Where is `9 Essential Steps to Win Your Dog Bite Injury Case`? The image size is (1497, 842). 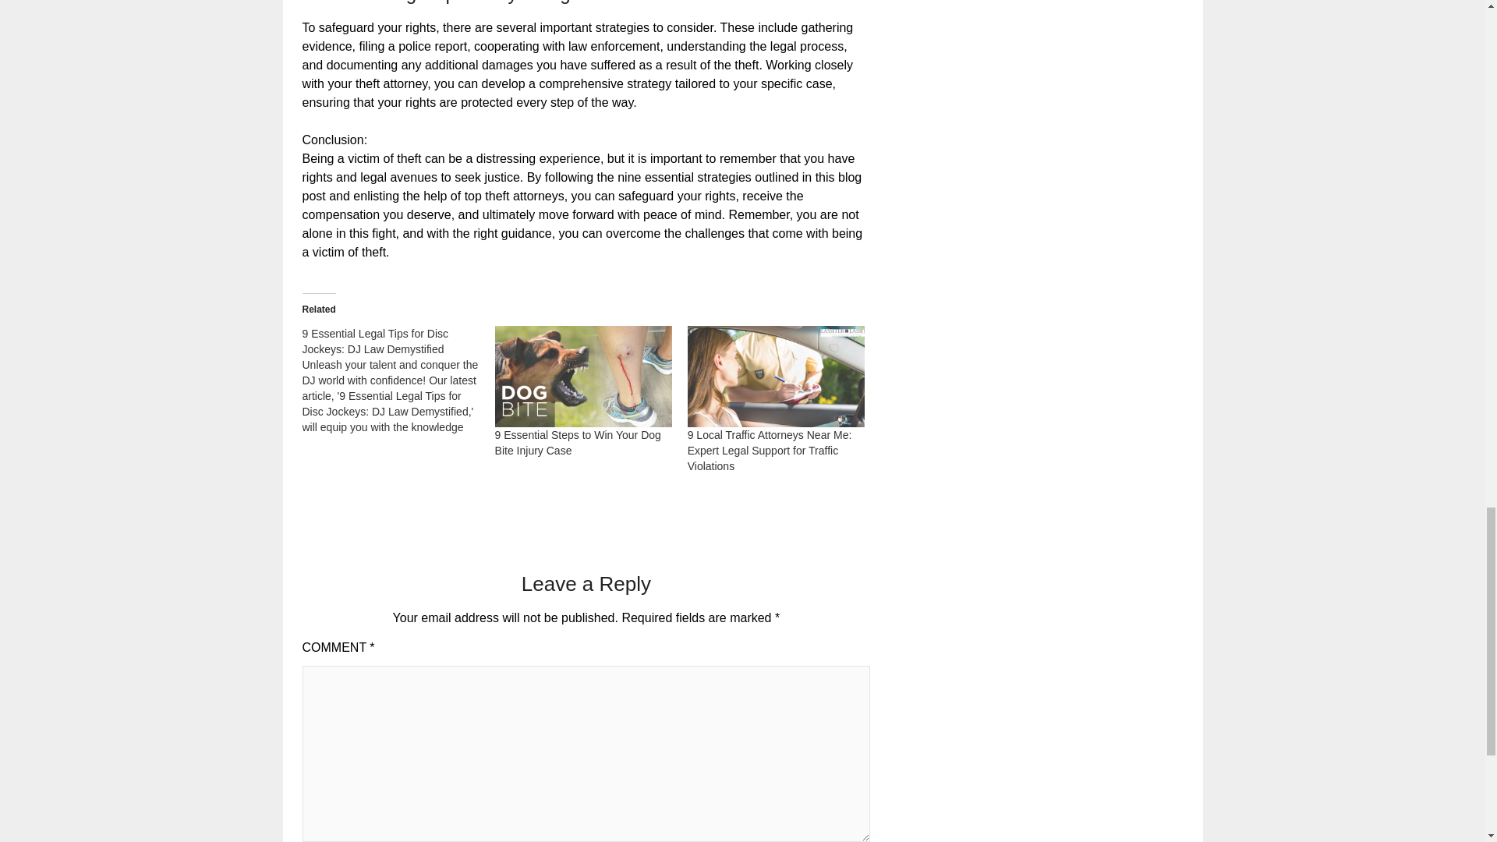
9 Essential Steps to Win Your Dog Bite Injury Case is located at coordinates (579, 443).